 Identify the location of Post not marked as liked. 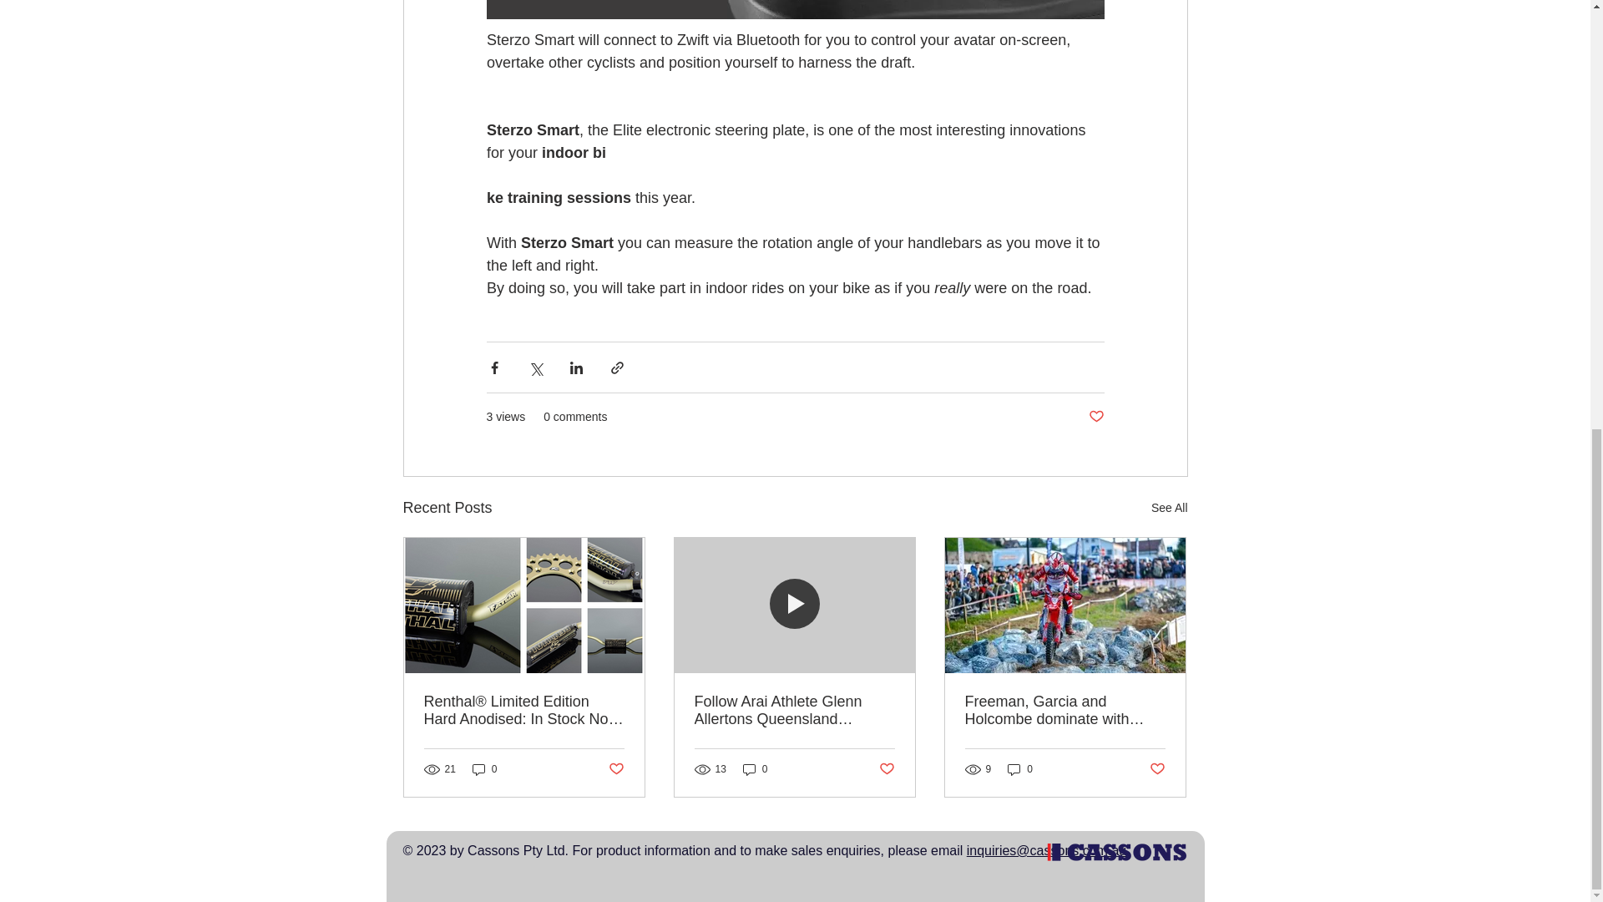
(1095, 417).